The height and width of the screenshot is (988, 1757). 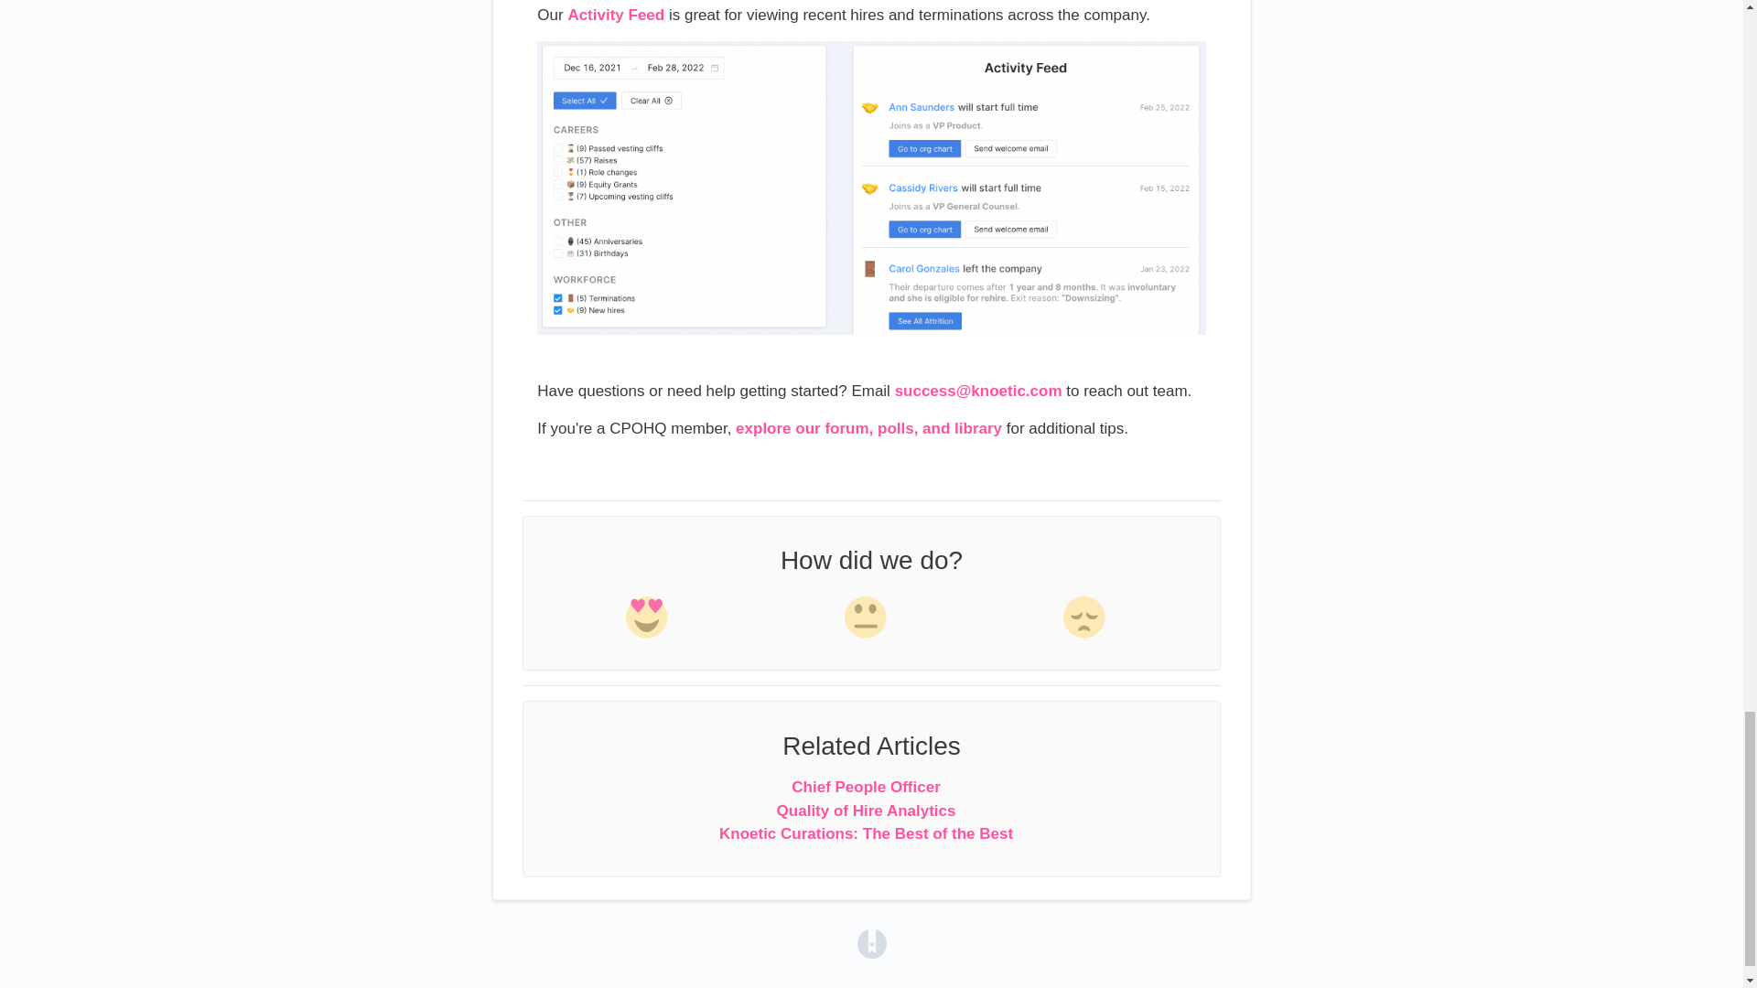 I want to click on Chief People Officer, so click(x=866, y=787).